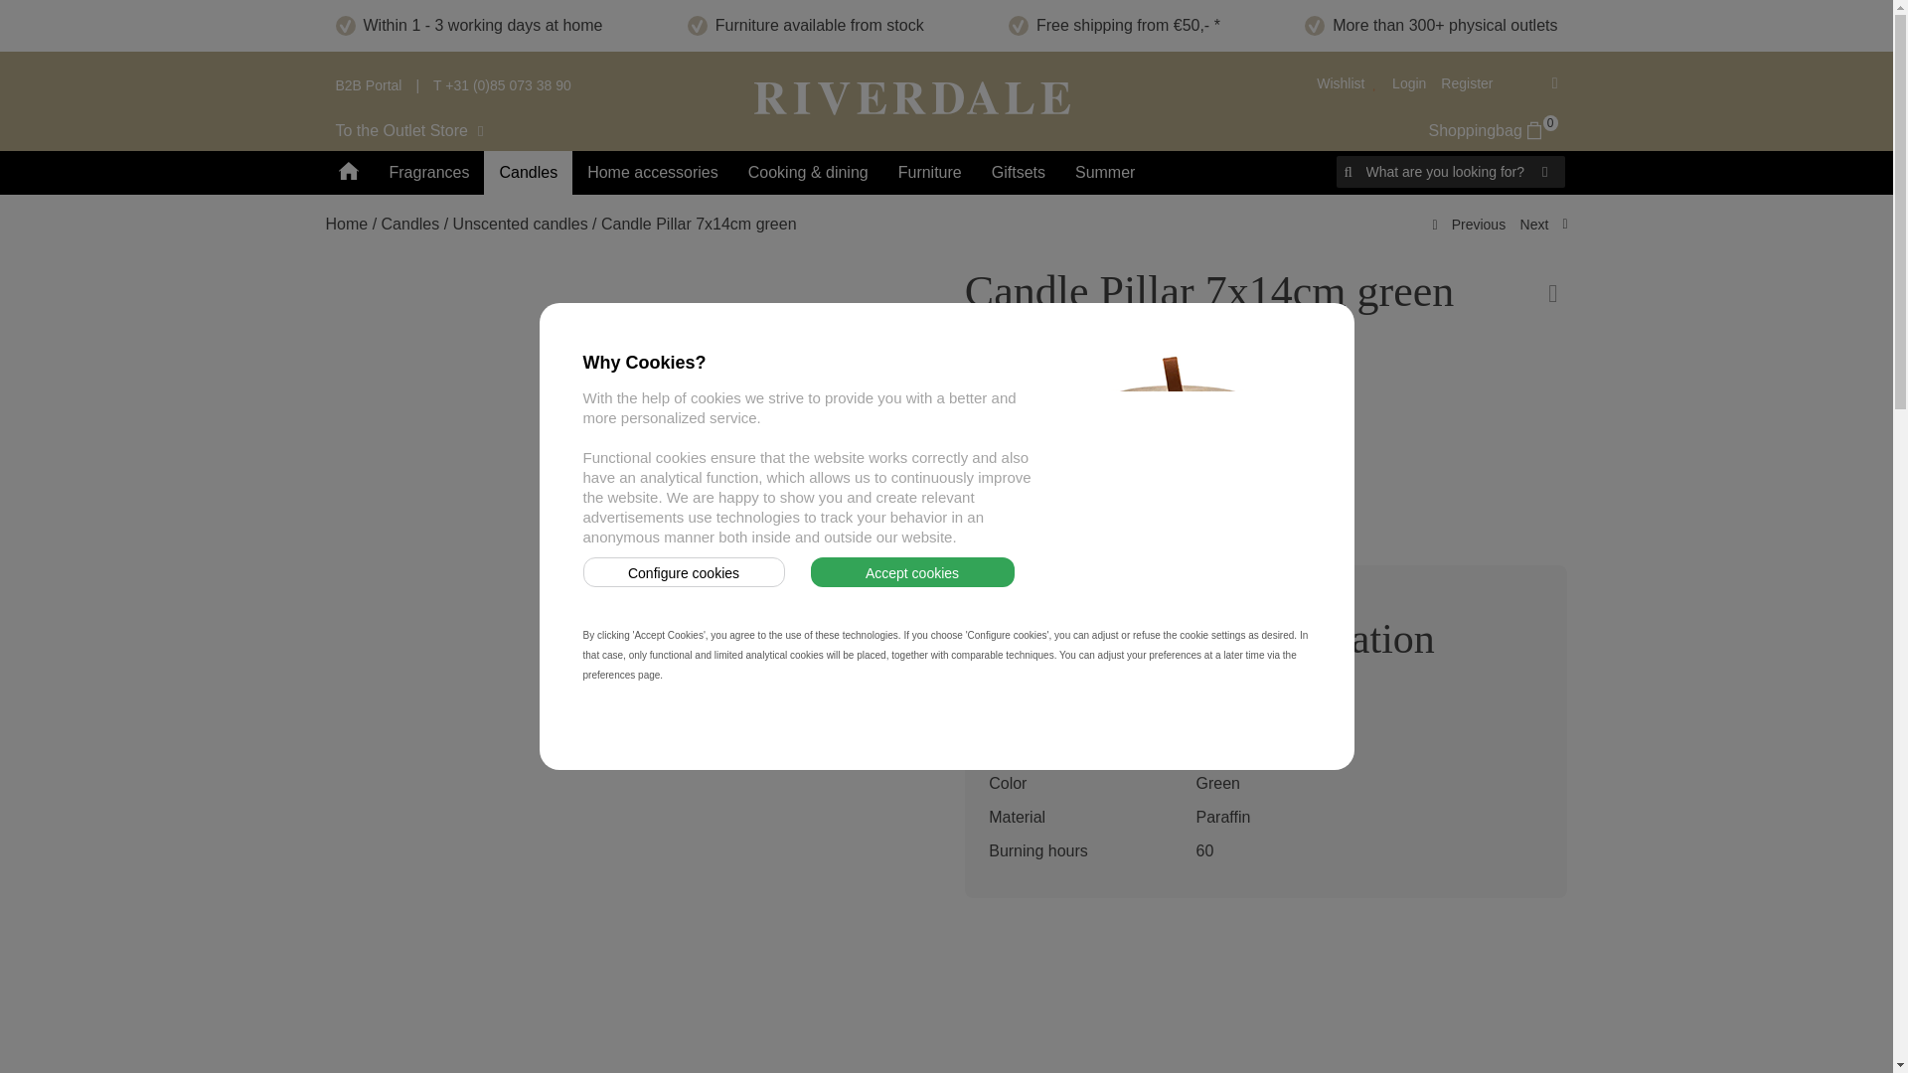  I want to click on Summer, so click(419, 131).